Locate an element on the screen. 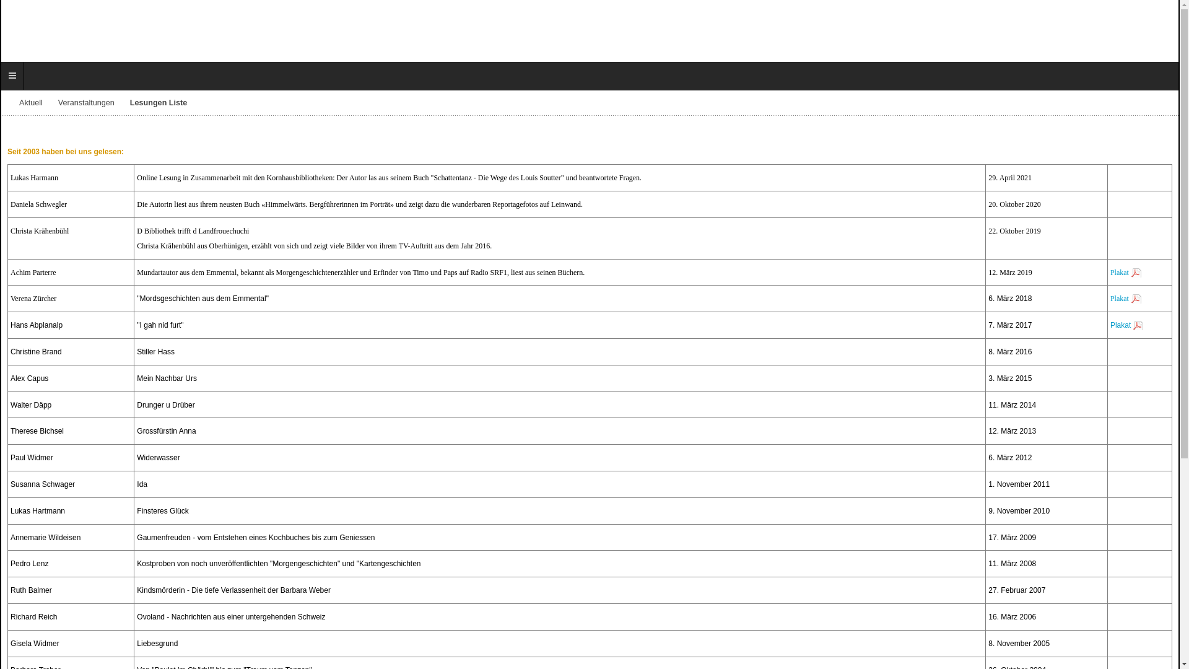 This screenshot has width=1189, height=669. Plakat is located at coordinates (1127, 326).